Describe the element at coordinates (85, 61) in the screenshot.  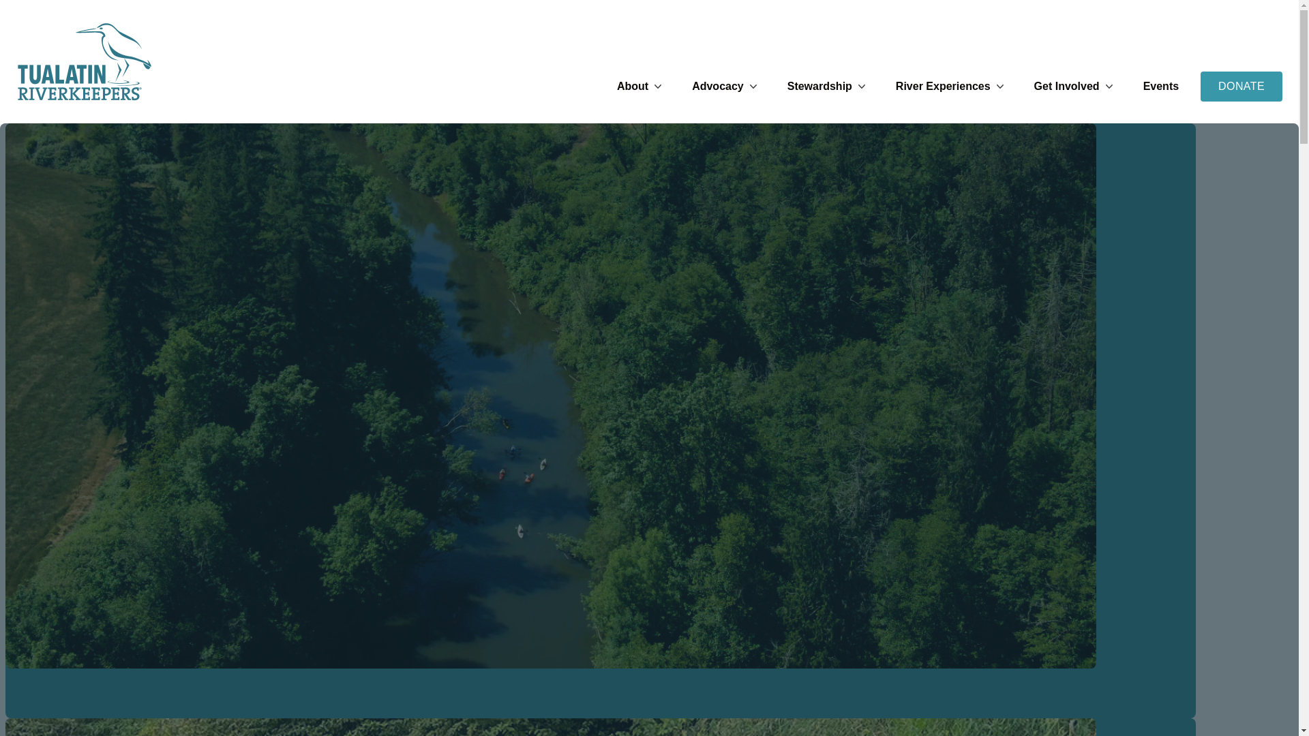
I see `Tualatin Riverkeepers` at that location.